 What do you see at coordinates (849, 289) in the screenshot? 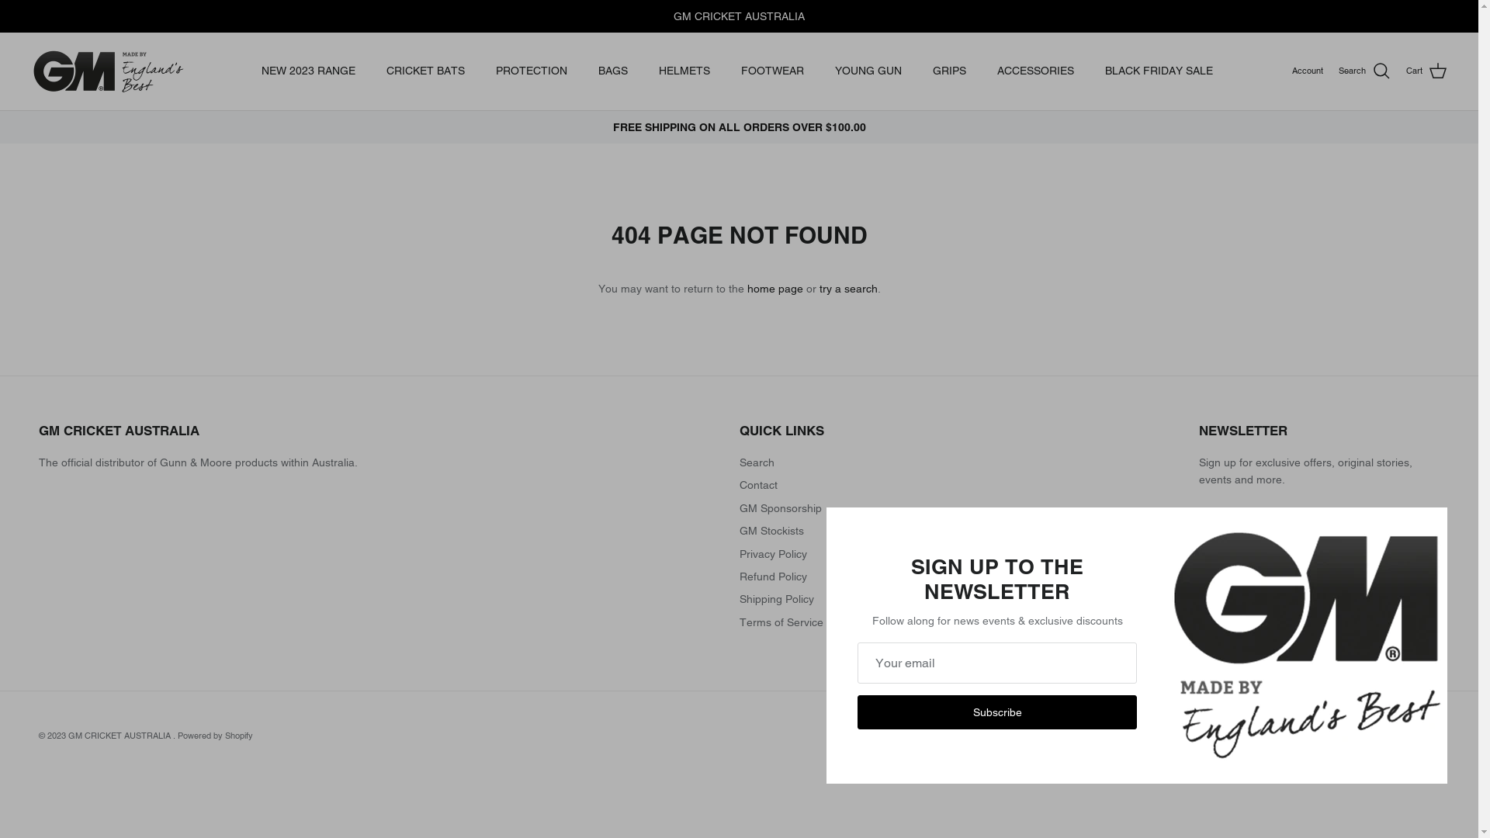
I see `try a search` at bounding box center [849, 289].